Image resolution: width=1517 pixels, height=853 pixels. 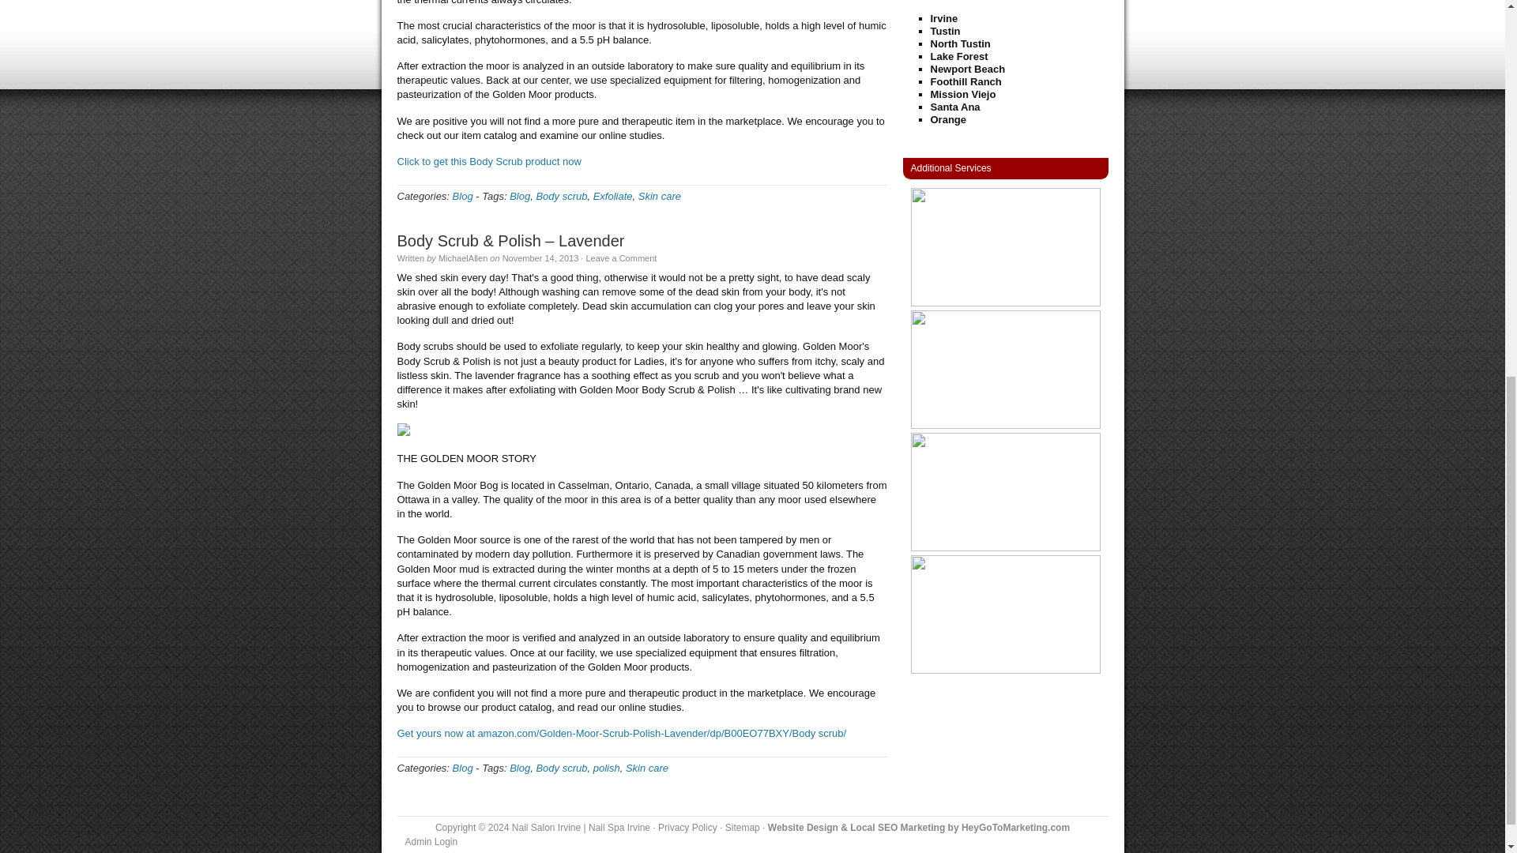 What do you see at coordinates (742, 828) in the screenshot?
I see `Sitemap` at bounding box center [742, 828].